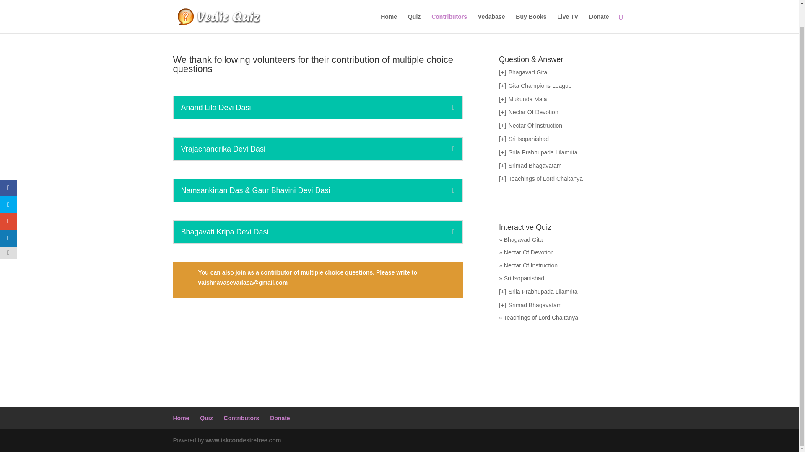  What do you see at coordinates (540, 85) in the screenshot?
I see `Gita Champions League` at bounding box center [540, 85].